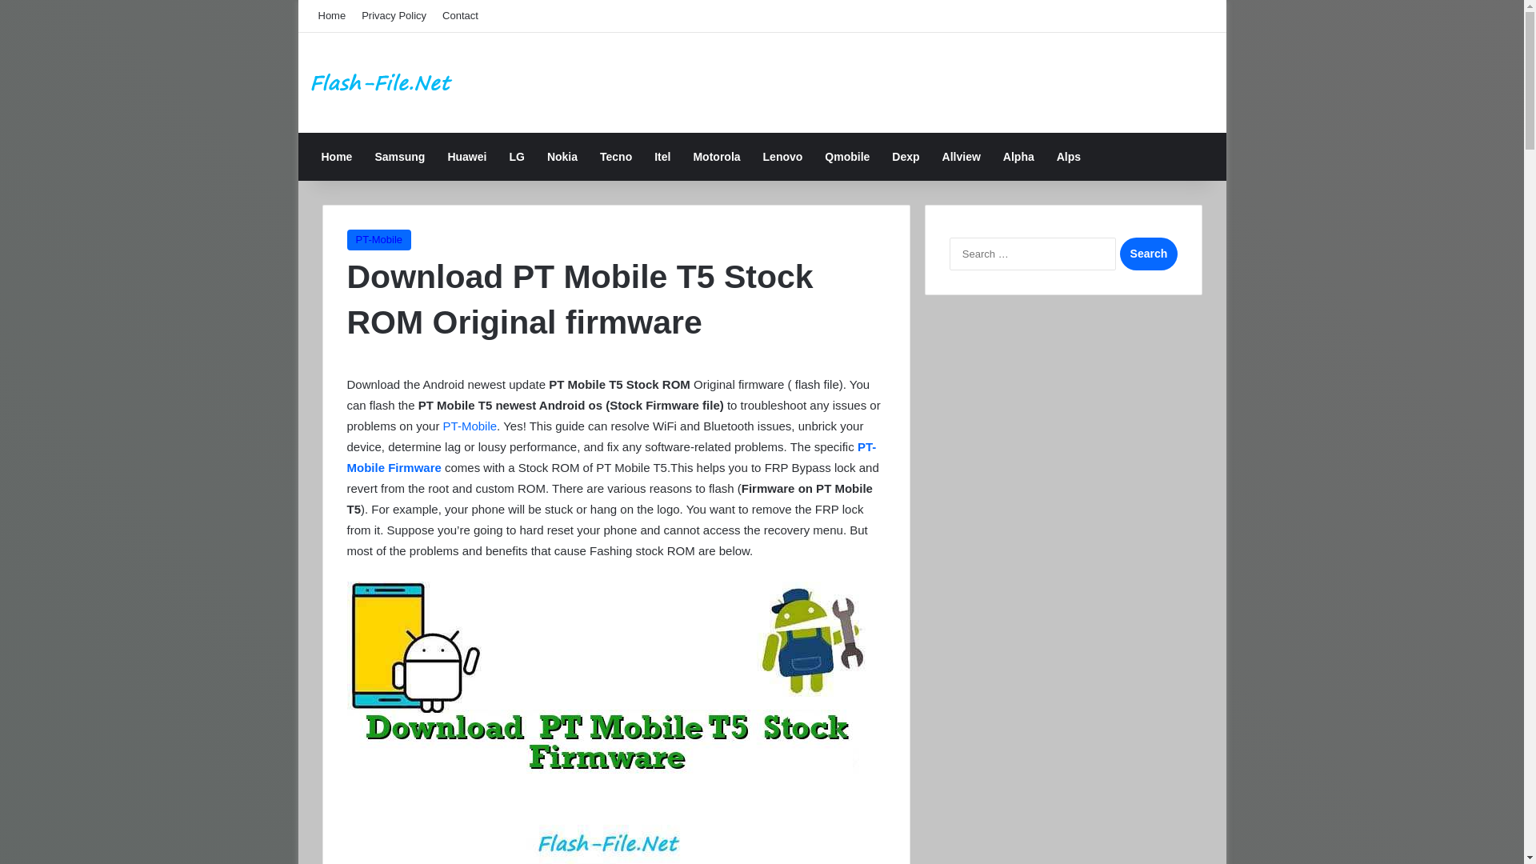 Image resolution: width=1536 pixels, height=864 pixels. Describe the element at coordinates (1069, 157) in the screenshot. I see `Alps` at that location.